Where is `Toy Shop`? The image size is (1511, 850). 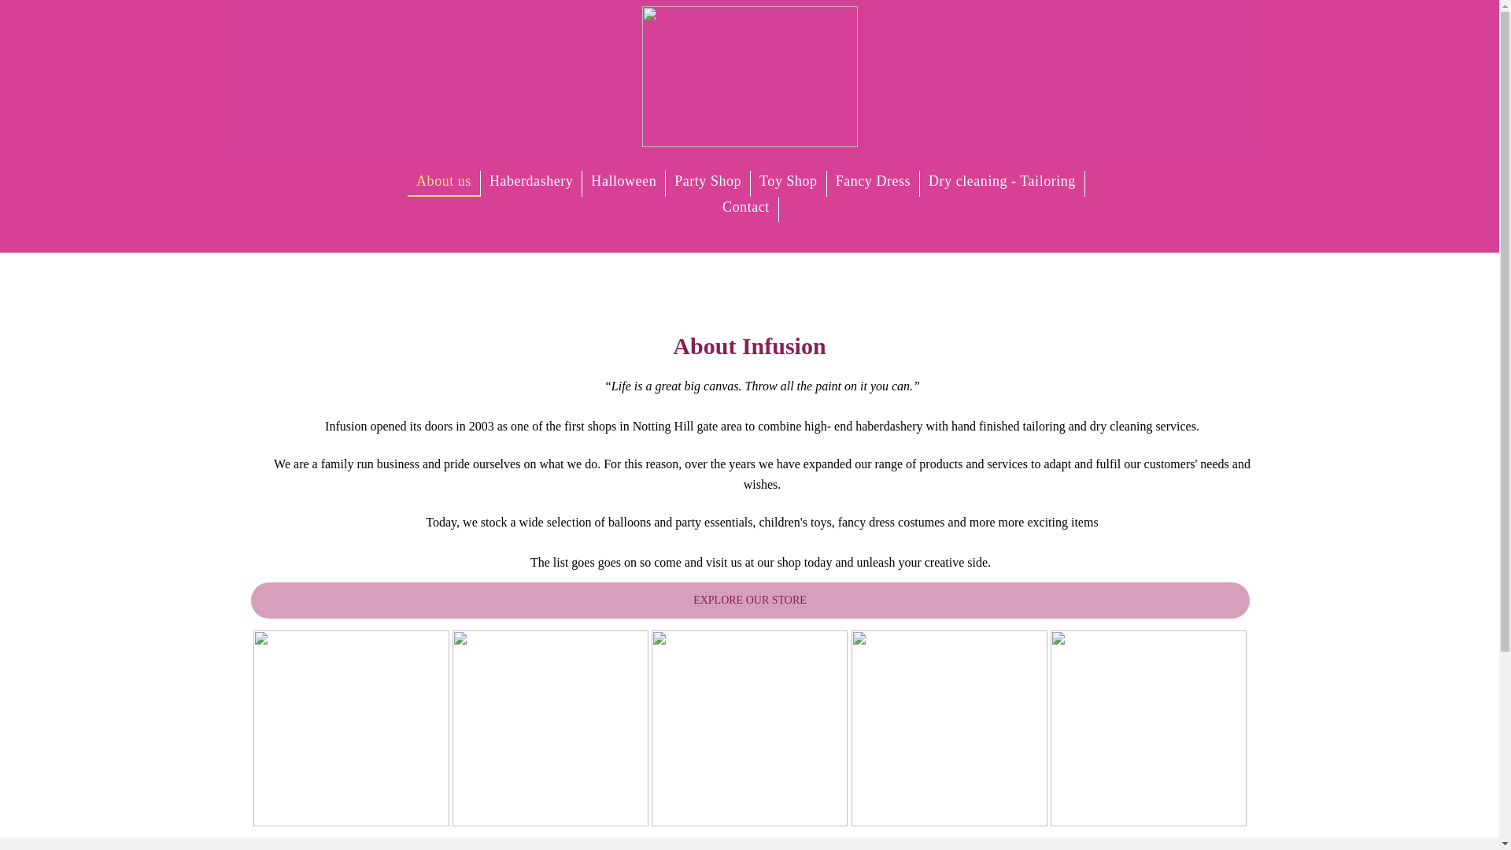 Toy Shop is located at coordinates (789, 183).